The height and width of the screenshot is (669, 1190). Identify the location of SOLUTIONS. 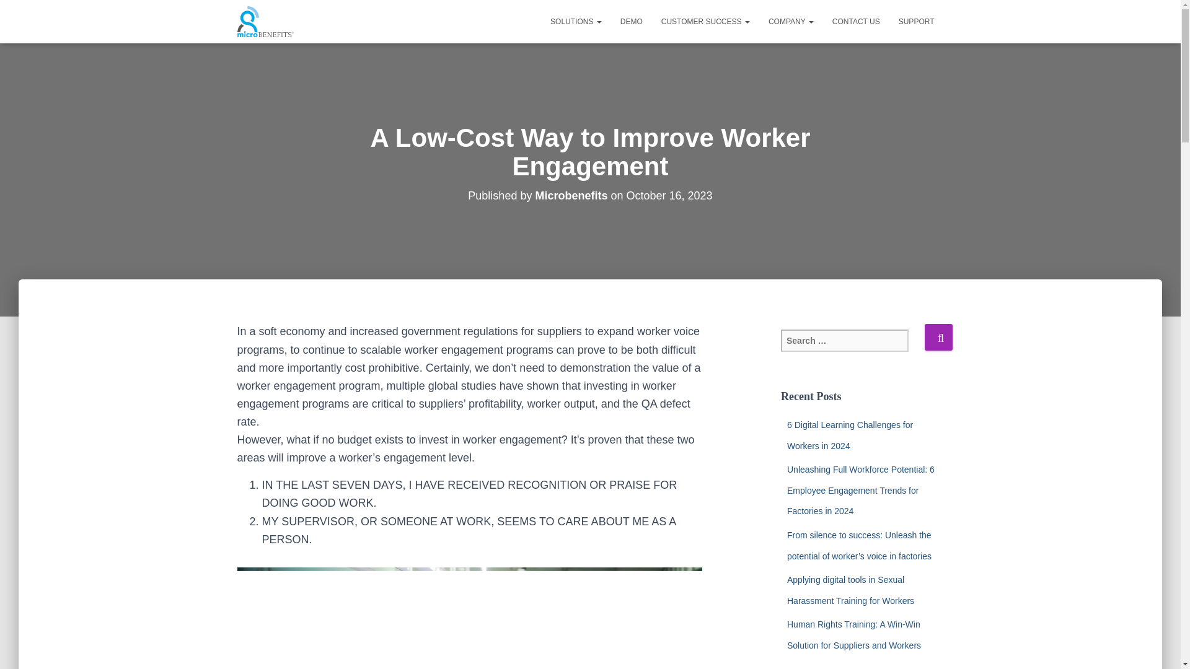
(576, 21).